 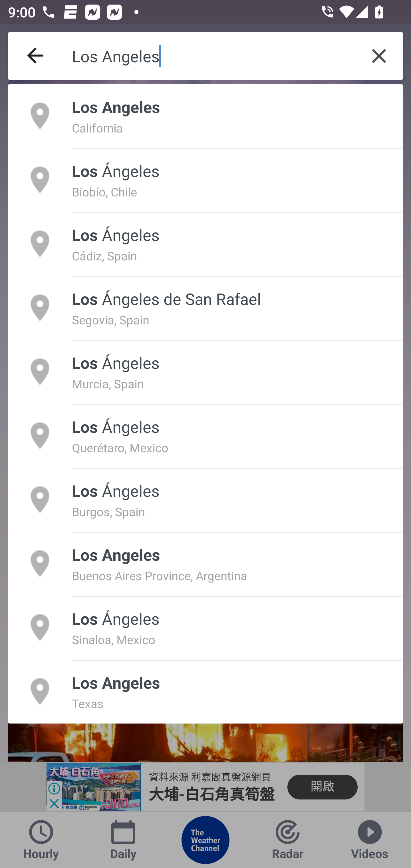 I want to click on Los Angeles, so click(x=213, y=56).